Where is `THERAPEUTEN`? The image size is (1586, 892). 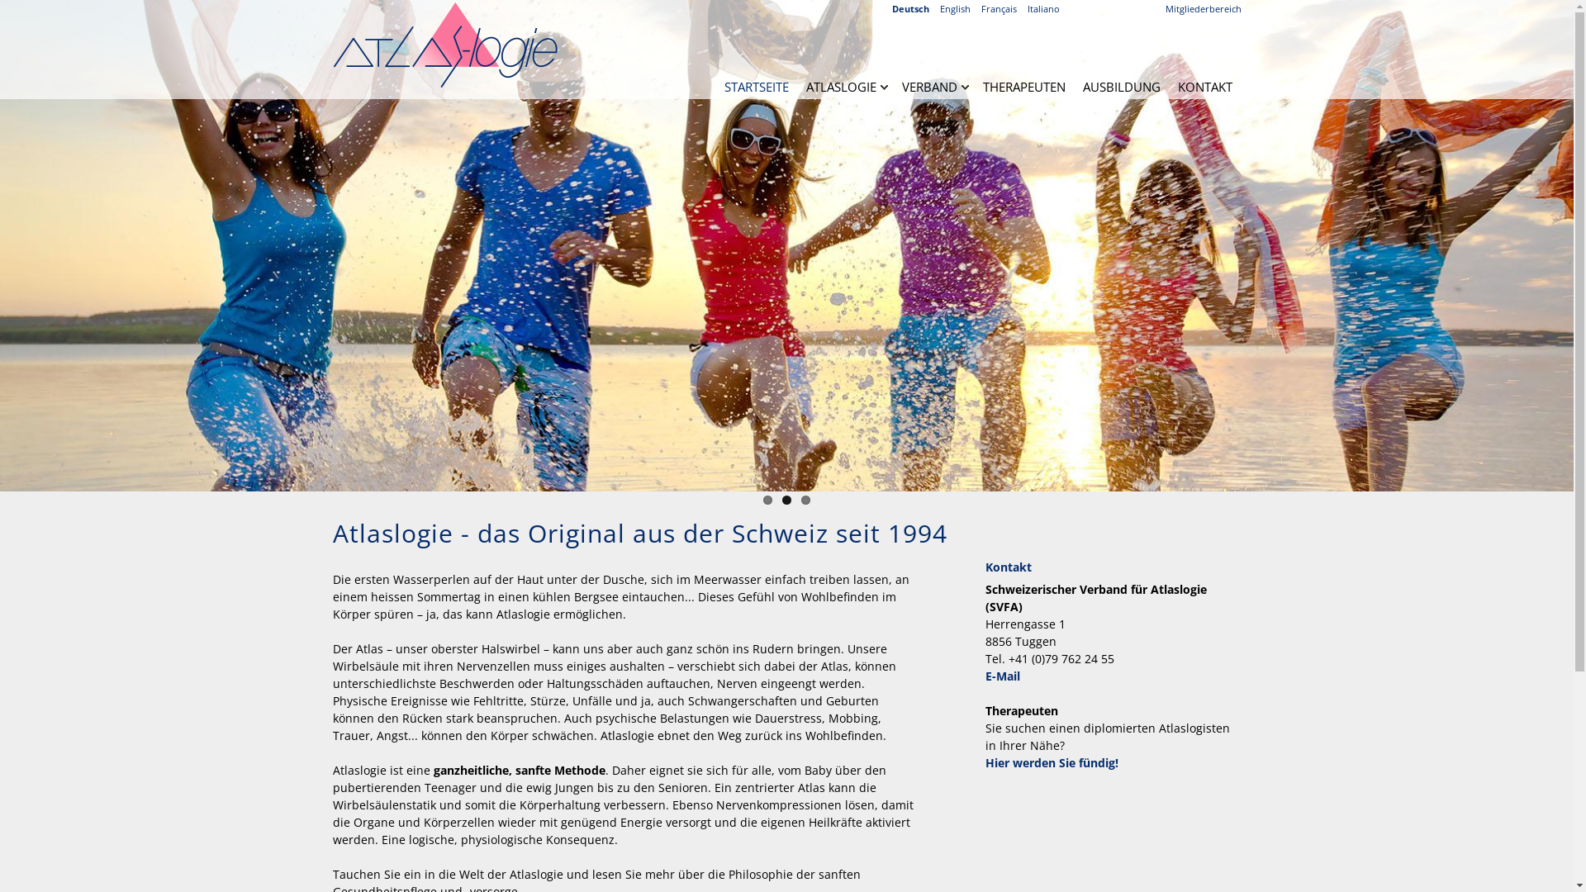
THERAPEUTEN is located at coordinates (1024, 87).